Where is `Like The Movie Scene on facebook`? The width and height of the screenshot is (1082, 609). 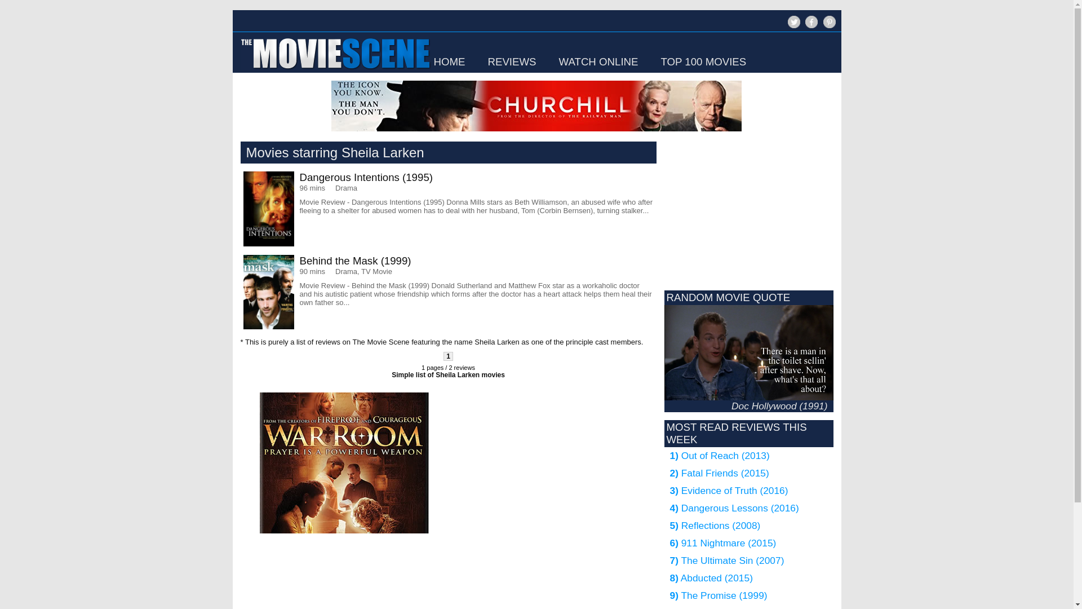 Like The Movie Scene on facebook is located at coordinates (812, 21).